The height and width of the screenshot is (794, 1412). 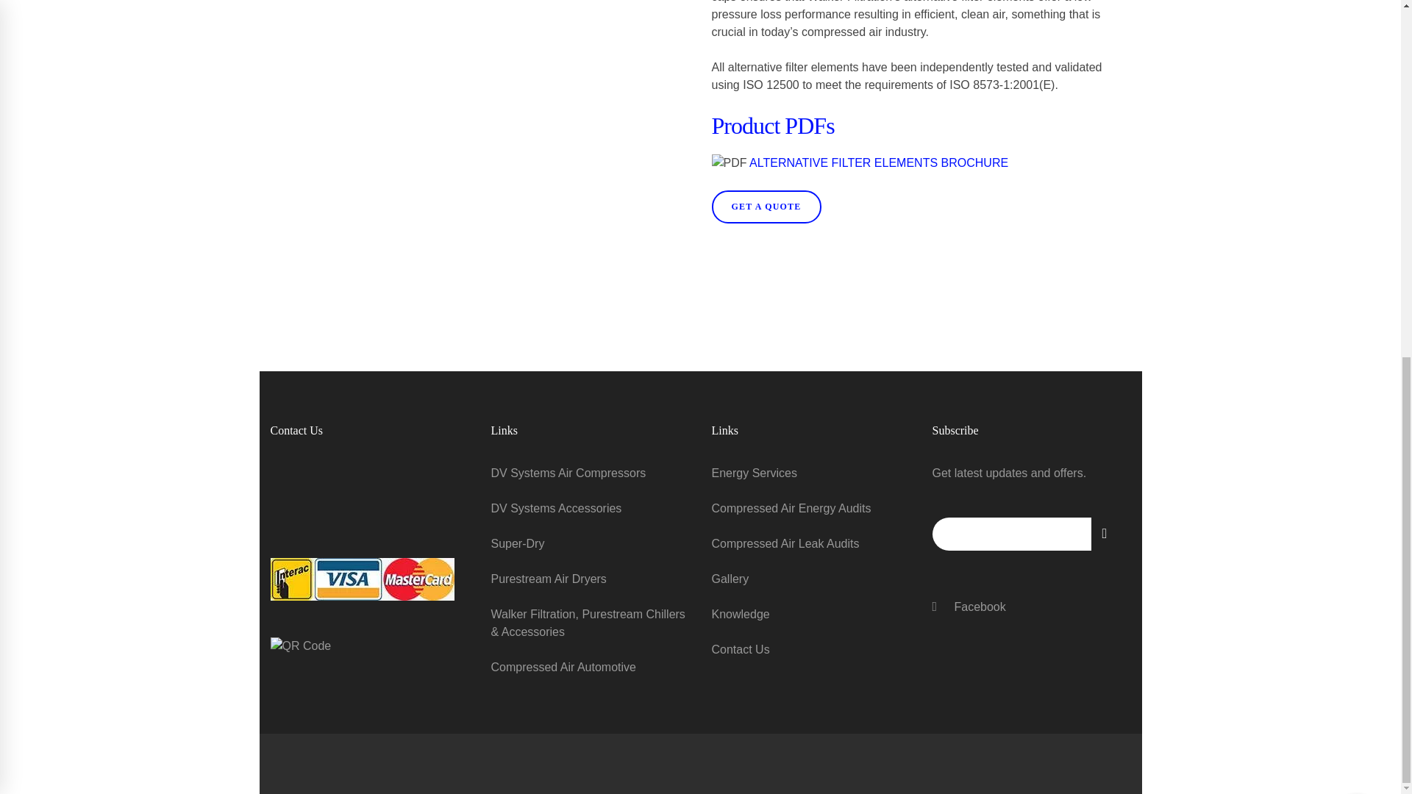 I want to click on Energy Services, so click(x=810, y=473).